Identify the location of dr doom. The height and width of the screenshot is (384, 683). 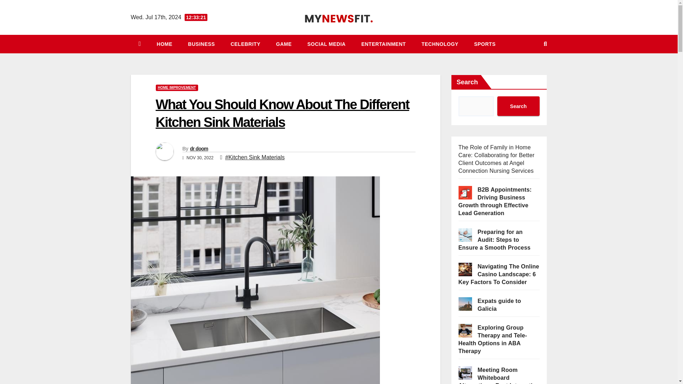
(199, 149).